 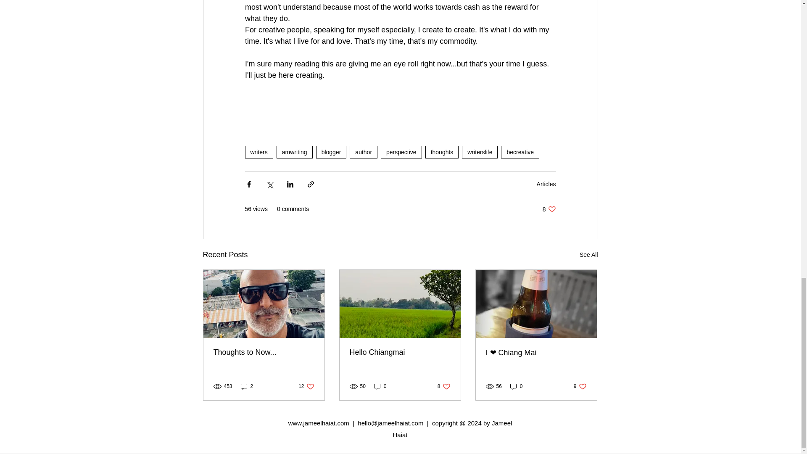 I want to click on amwriting, so click(x=295, y=152).